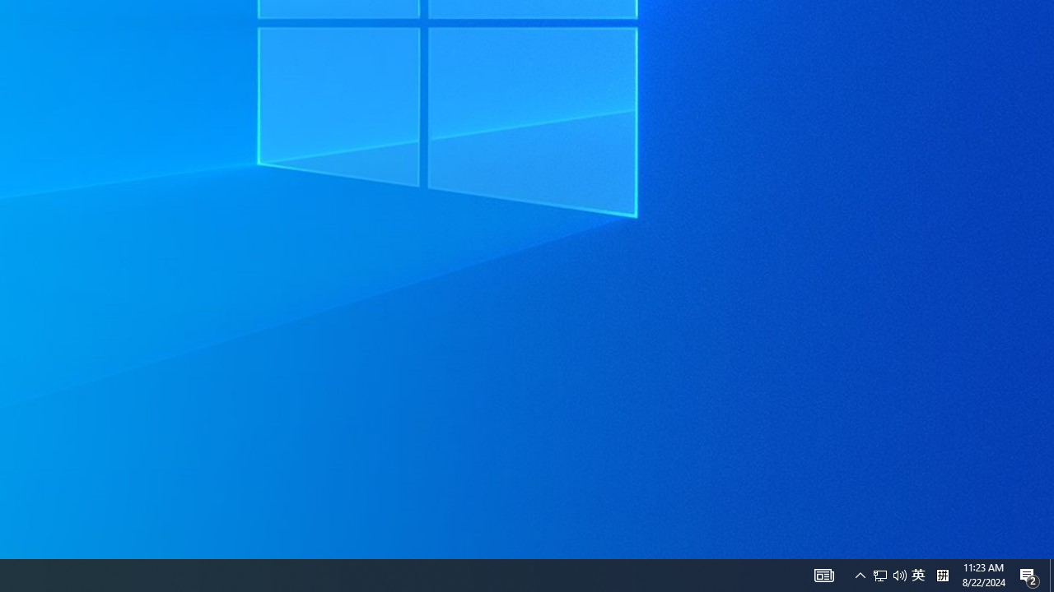 This screenshot has width=1054, height=592. What do you see at coordinates (823, 576) in the screenshot?
I see `AutomationID: 4105` at bounding box center [823, 576].